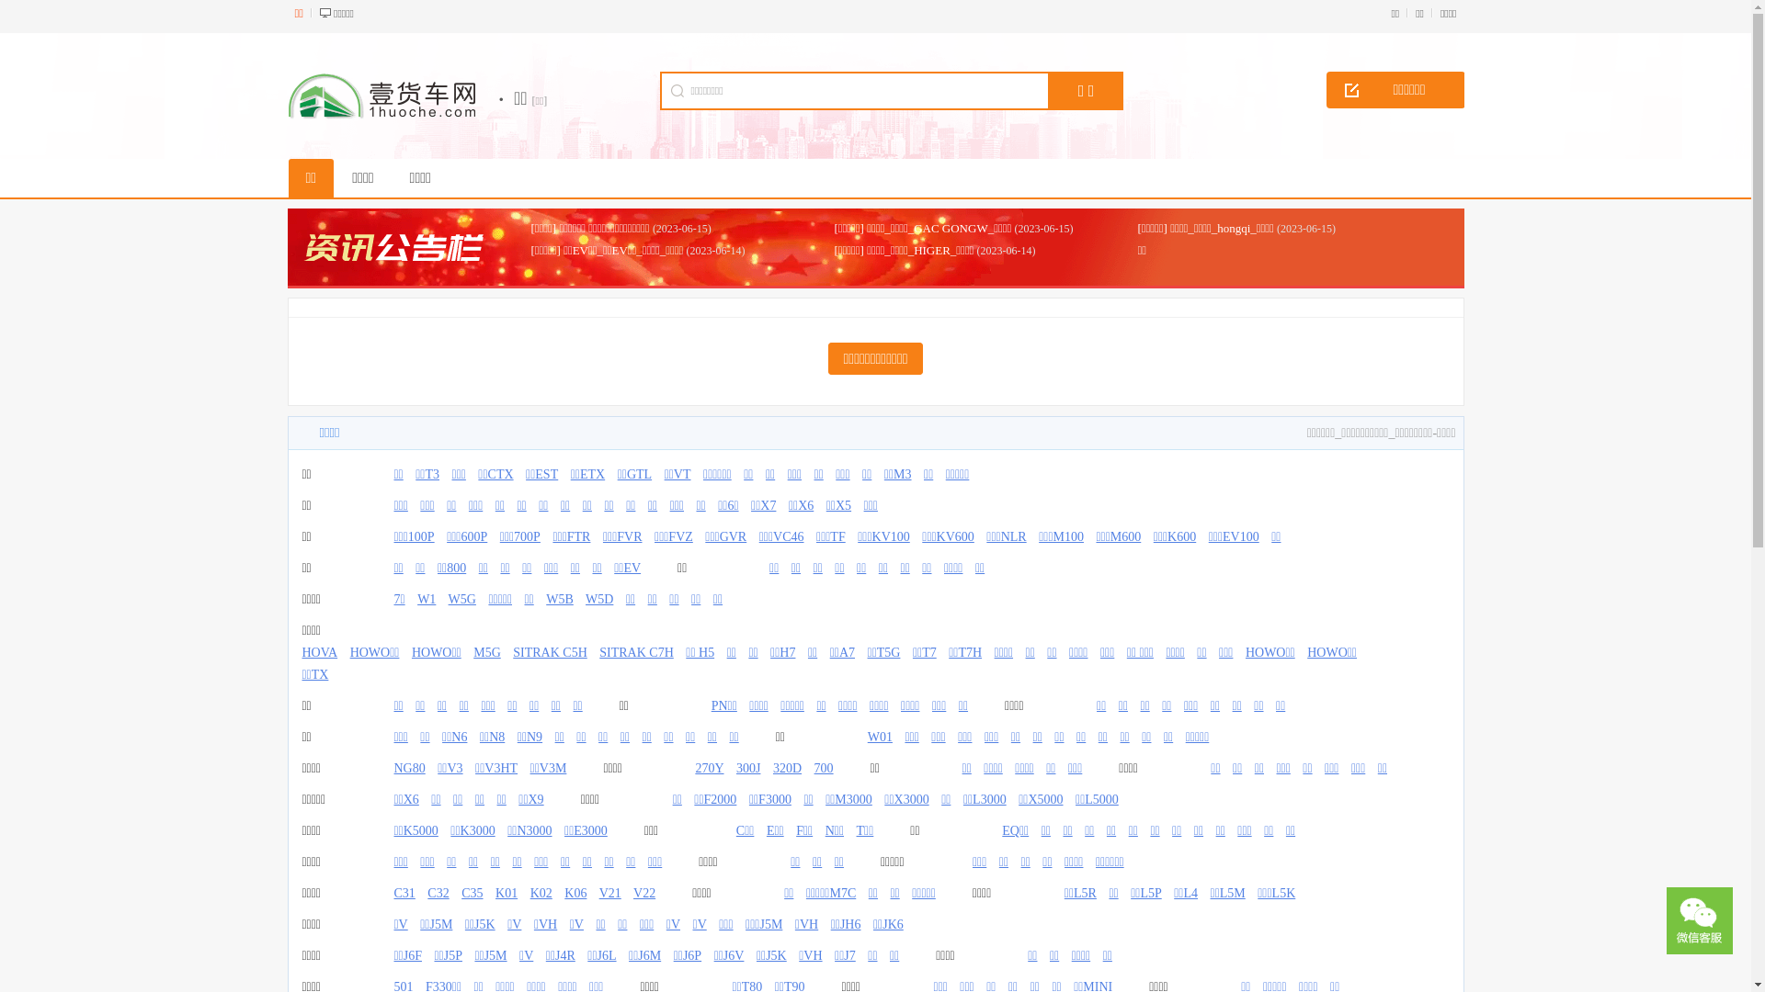  Describe the element at coordinates (427, 599) in the screenshot. I see `W1` at that location.